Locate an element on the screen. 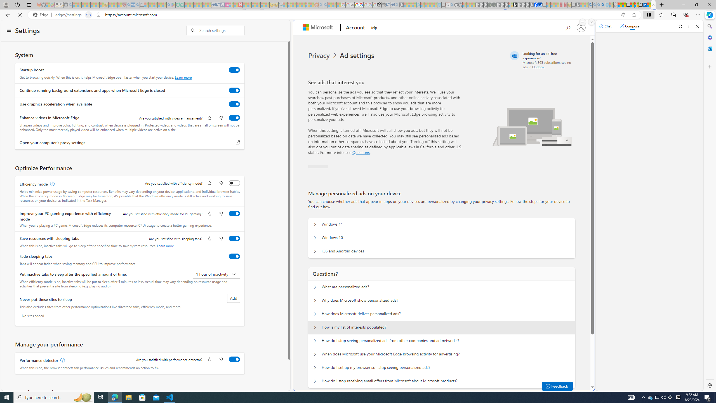  More options. is located at coordinates (582, 22).